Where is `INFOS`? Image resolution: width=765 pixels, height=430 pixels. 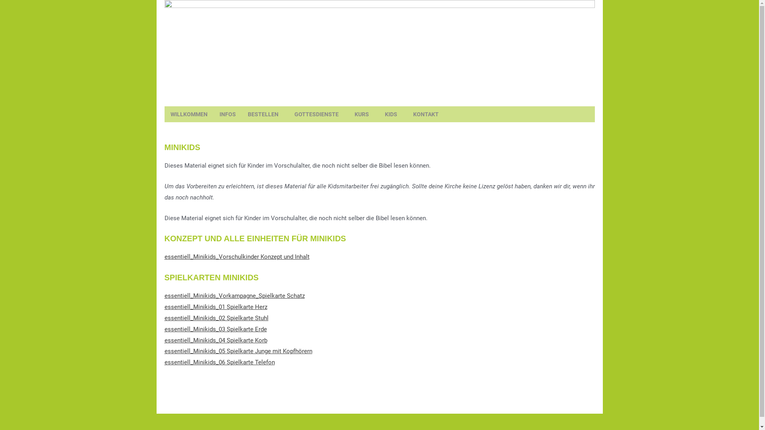 INFOS is located at coordinates (228, 114).